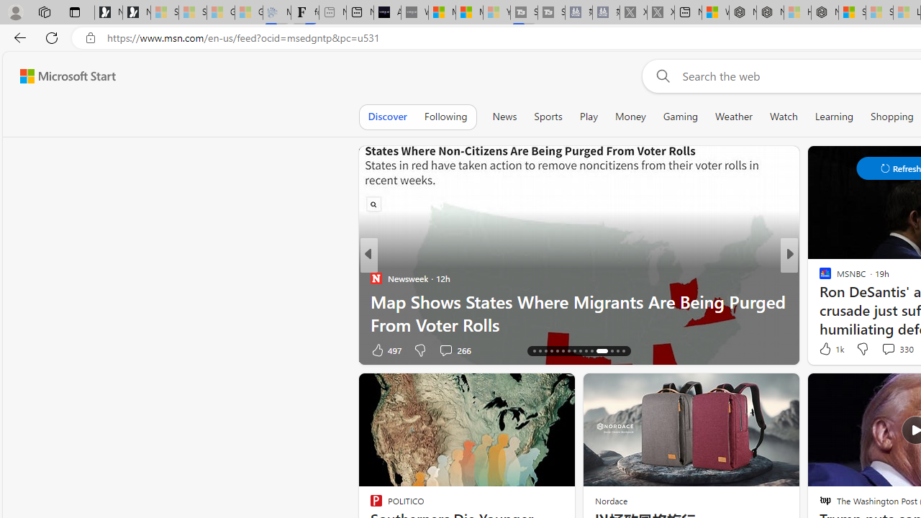  What do you see at coordinates (761, 353) in the screenshot?
I see `This story is trending` at bounding box center [761, 353].